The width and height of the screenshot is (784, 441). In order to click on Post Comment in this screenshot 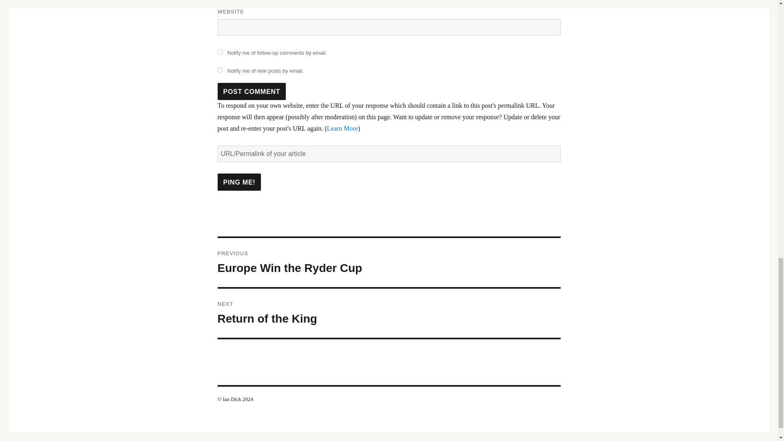, I will do `click(252, 91)`.